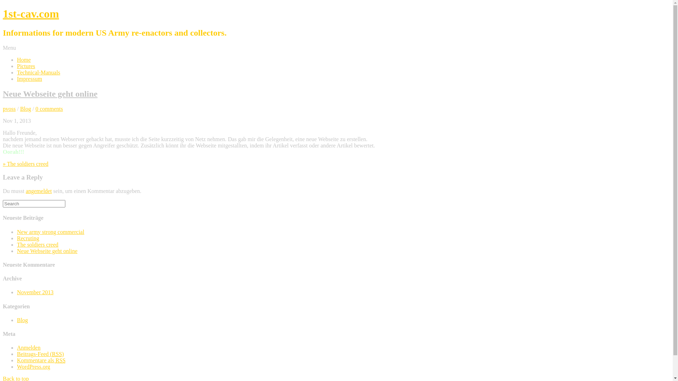 The image size is (678, 381). Describe the element at coordinates (9, 109) in the screenshot. I see `pvoss` at that location.